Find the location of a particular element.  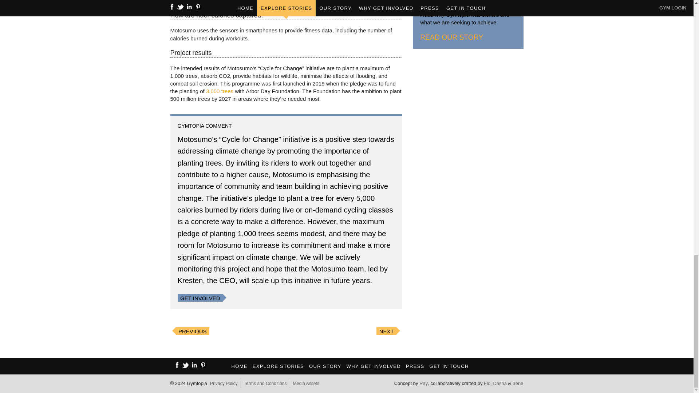

Irene Soler, web designer Brighton, UK is located at coordinates (518, 383).